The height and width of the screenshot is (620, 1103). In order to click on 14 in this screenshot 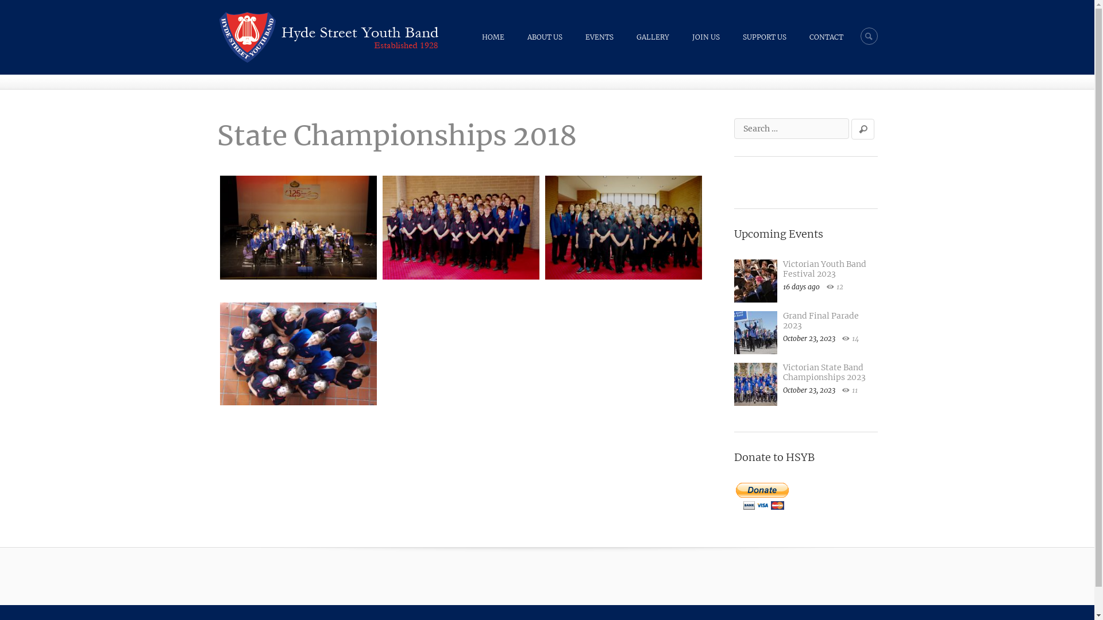, I will do `click(850, 339)`.